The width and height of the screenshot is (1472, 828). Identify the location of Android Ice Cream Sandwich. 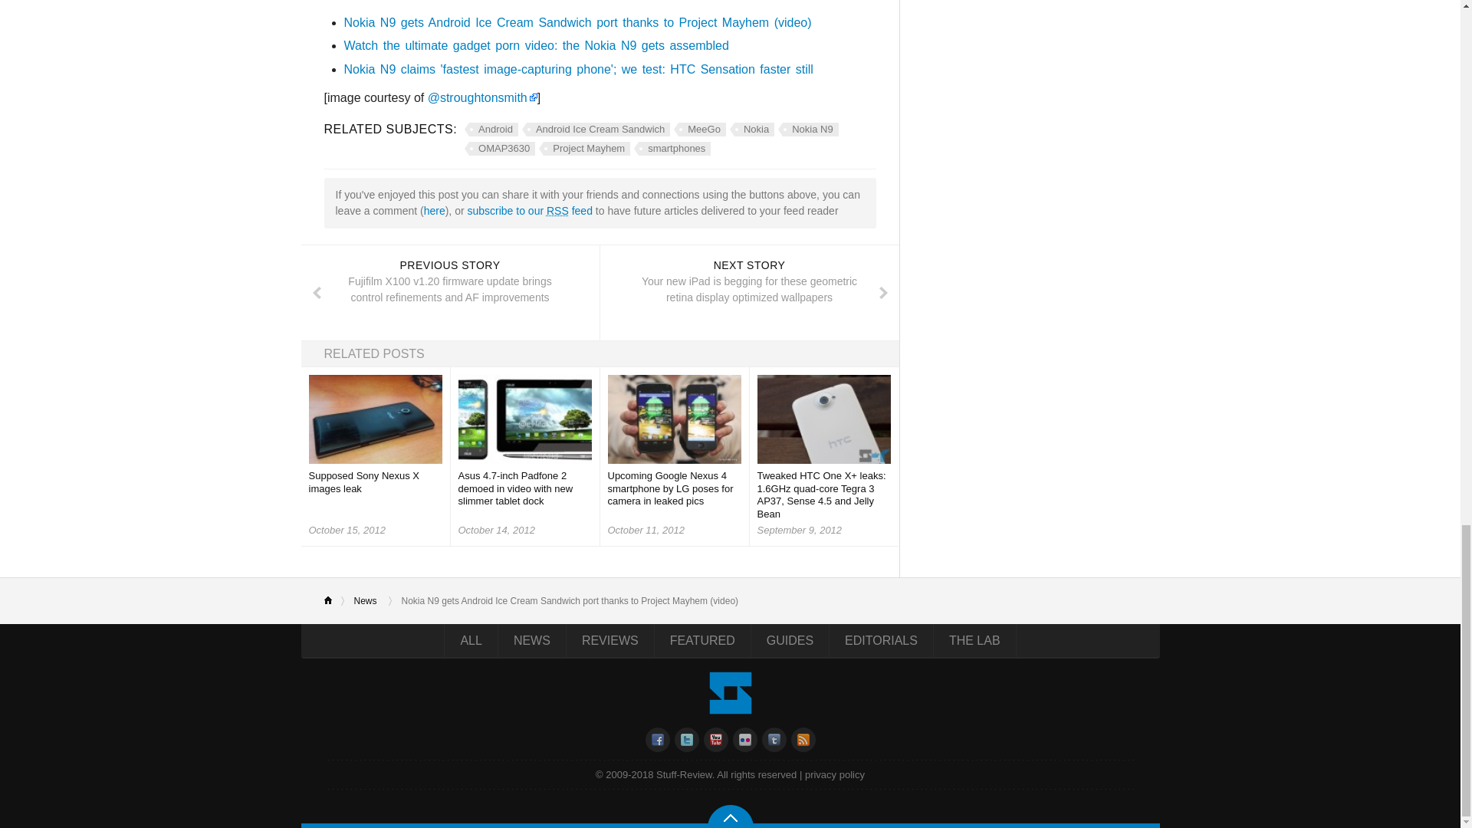
(596, 129).